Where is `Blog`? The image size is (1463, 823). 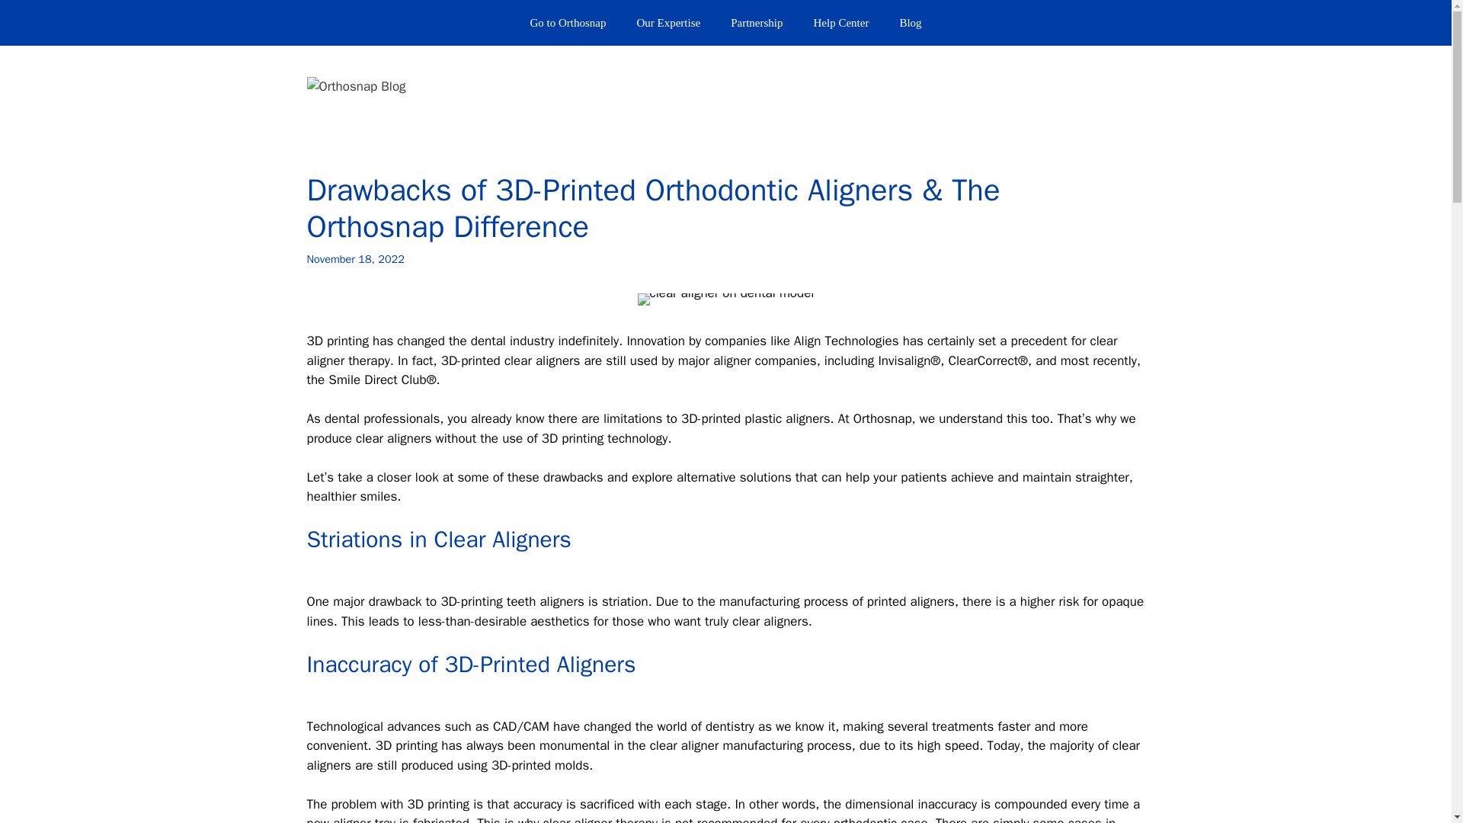
Blog is located at coordinates (910, 23).